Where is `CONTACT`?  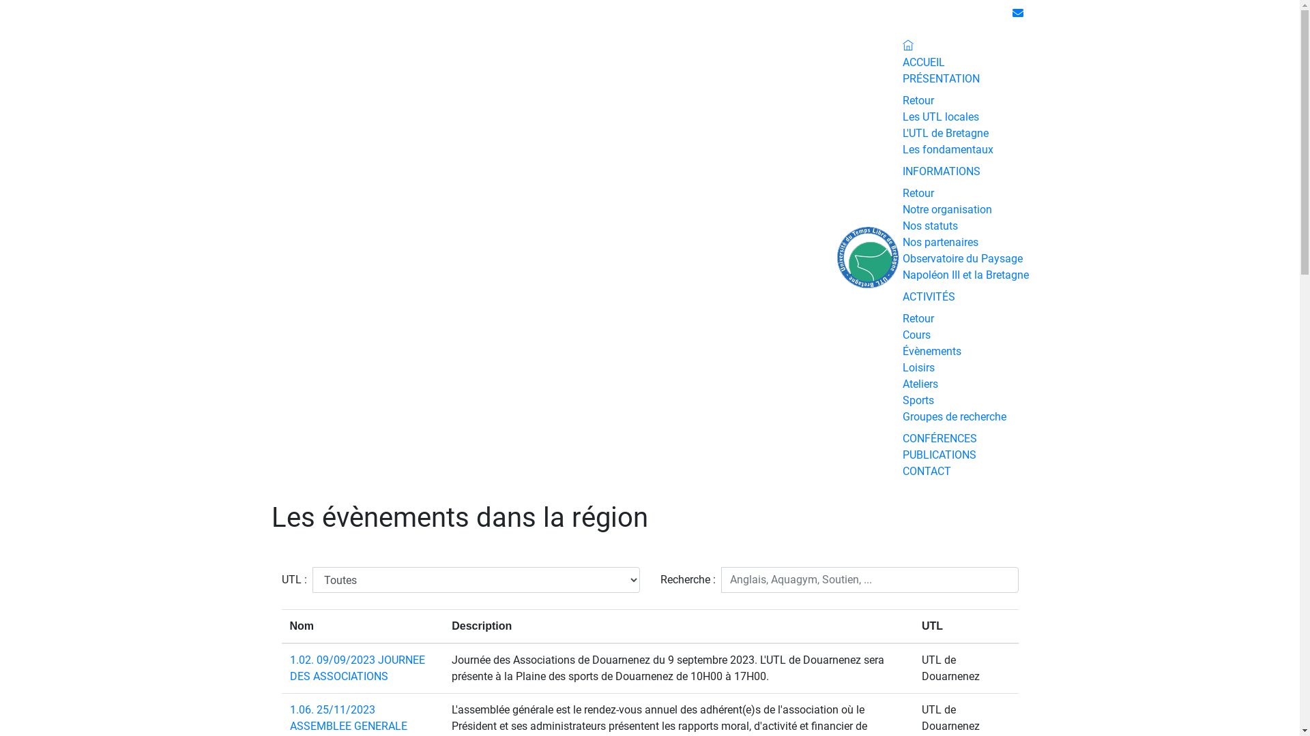
CONTACT is located at coordinates (927, 472).